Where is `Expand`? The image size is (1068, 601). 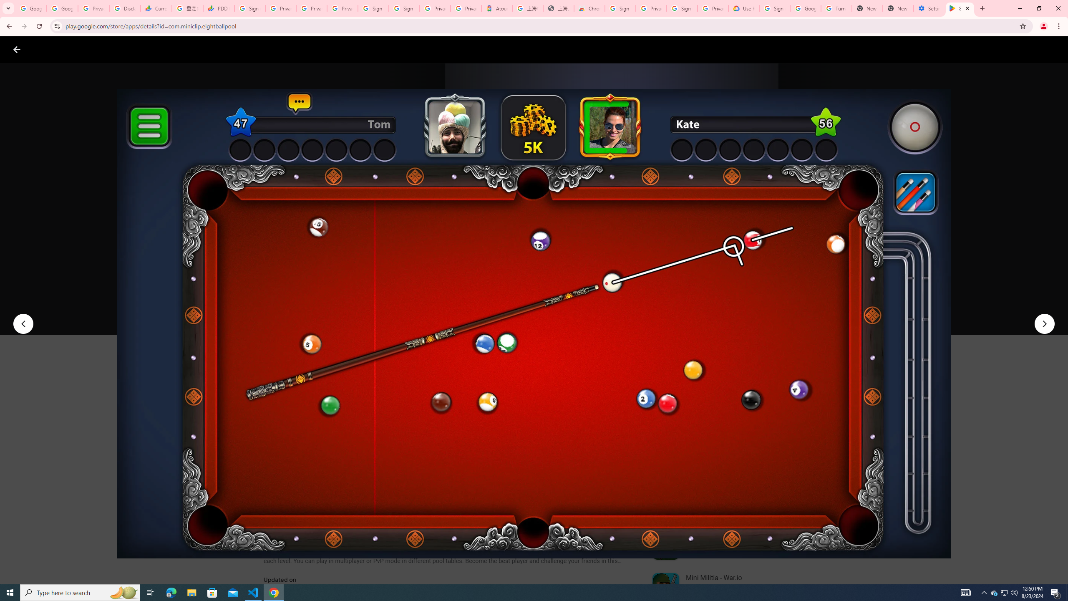
Expand is located at coordinates (718, 366).